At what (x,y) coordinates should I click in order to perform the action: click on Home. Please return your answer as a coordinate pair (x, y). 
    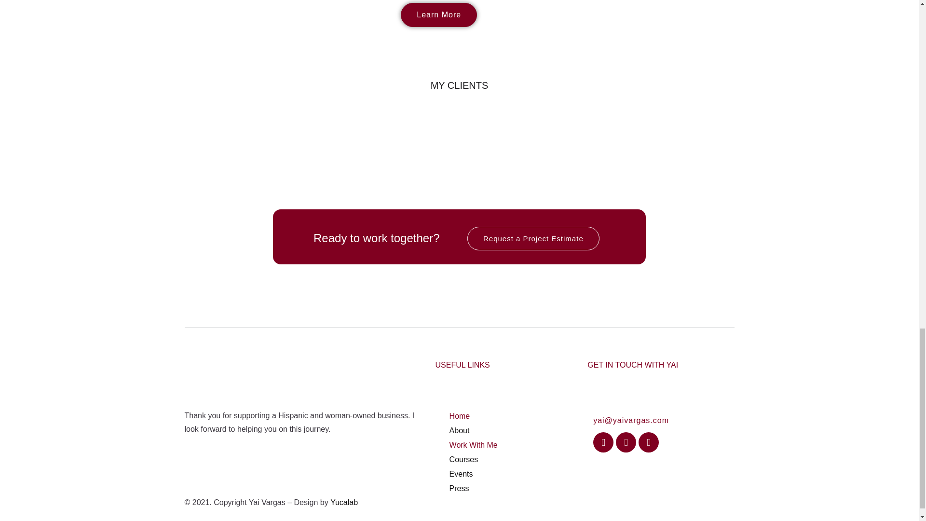
    Looking at the image, I should click on (477, 416).